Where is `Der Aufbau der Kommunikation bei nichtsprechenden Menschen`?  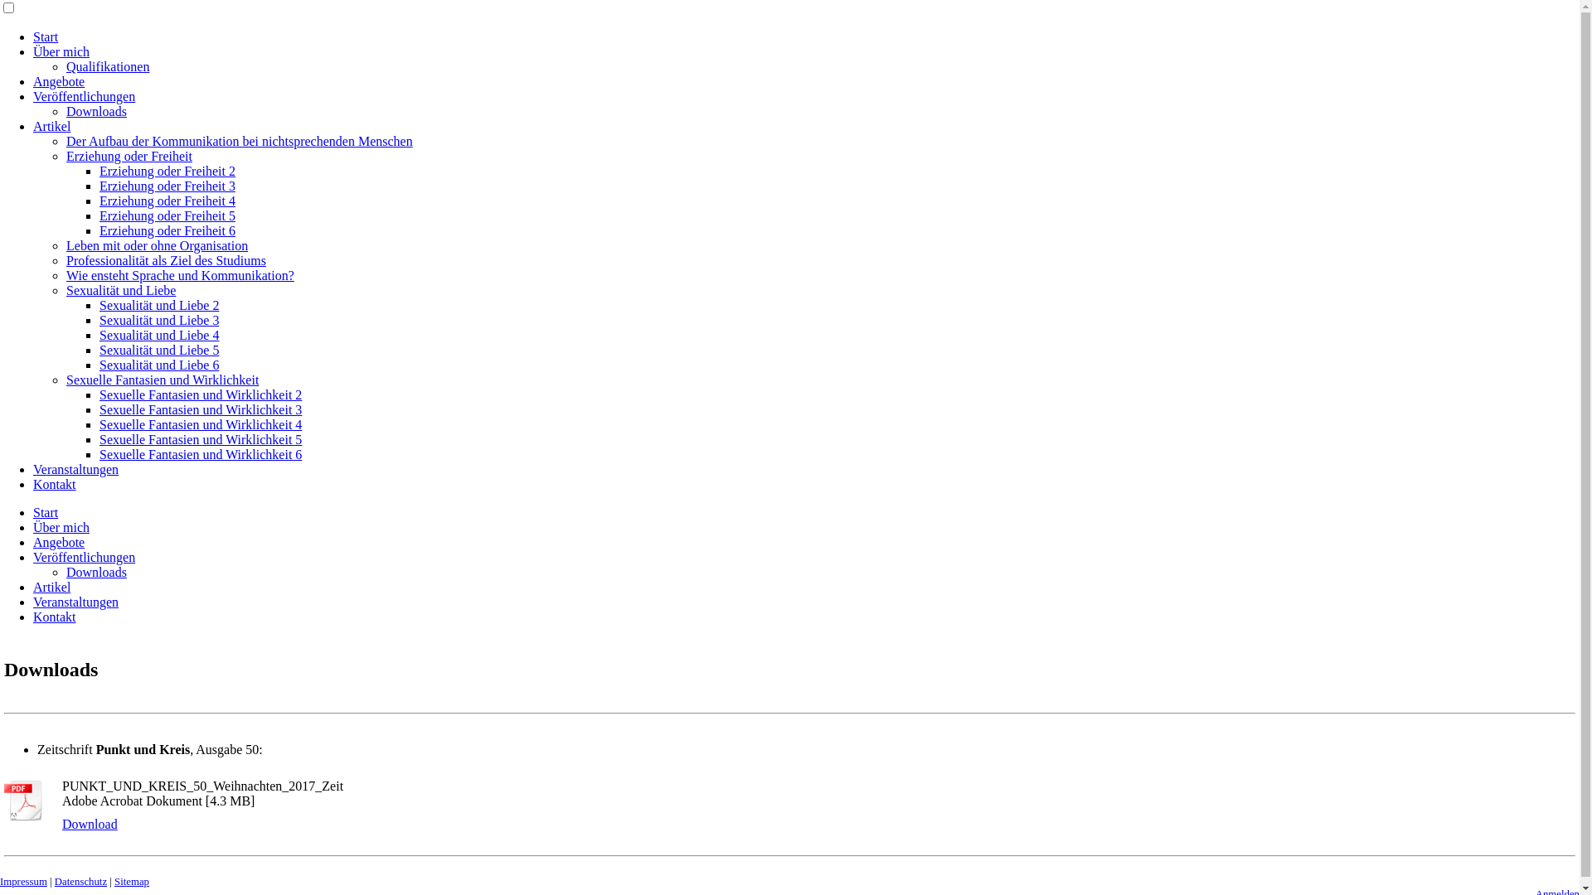
Der Aufbau der Kommunikation bei nichtsprechenden Menschen is located at coordinates (240, 141).